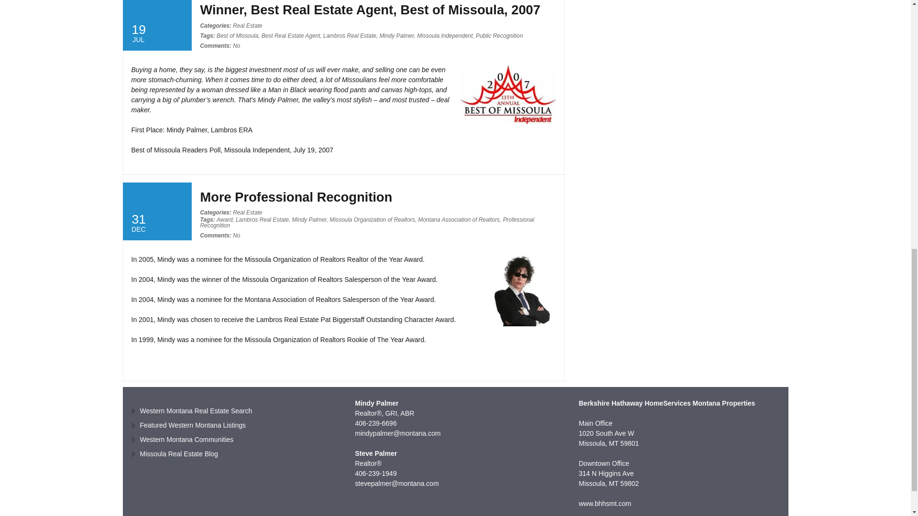 Image resolution: width=918 pixels, height=516 pixels. What do you see at coordinates (445, 36) in the screenshot?
I see `Missoula Independent` at bounding box center [445, 36].